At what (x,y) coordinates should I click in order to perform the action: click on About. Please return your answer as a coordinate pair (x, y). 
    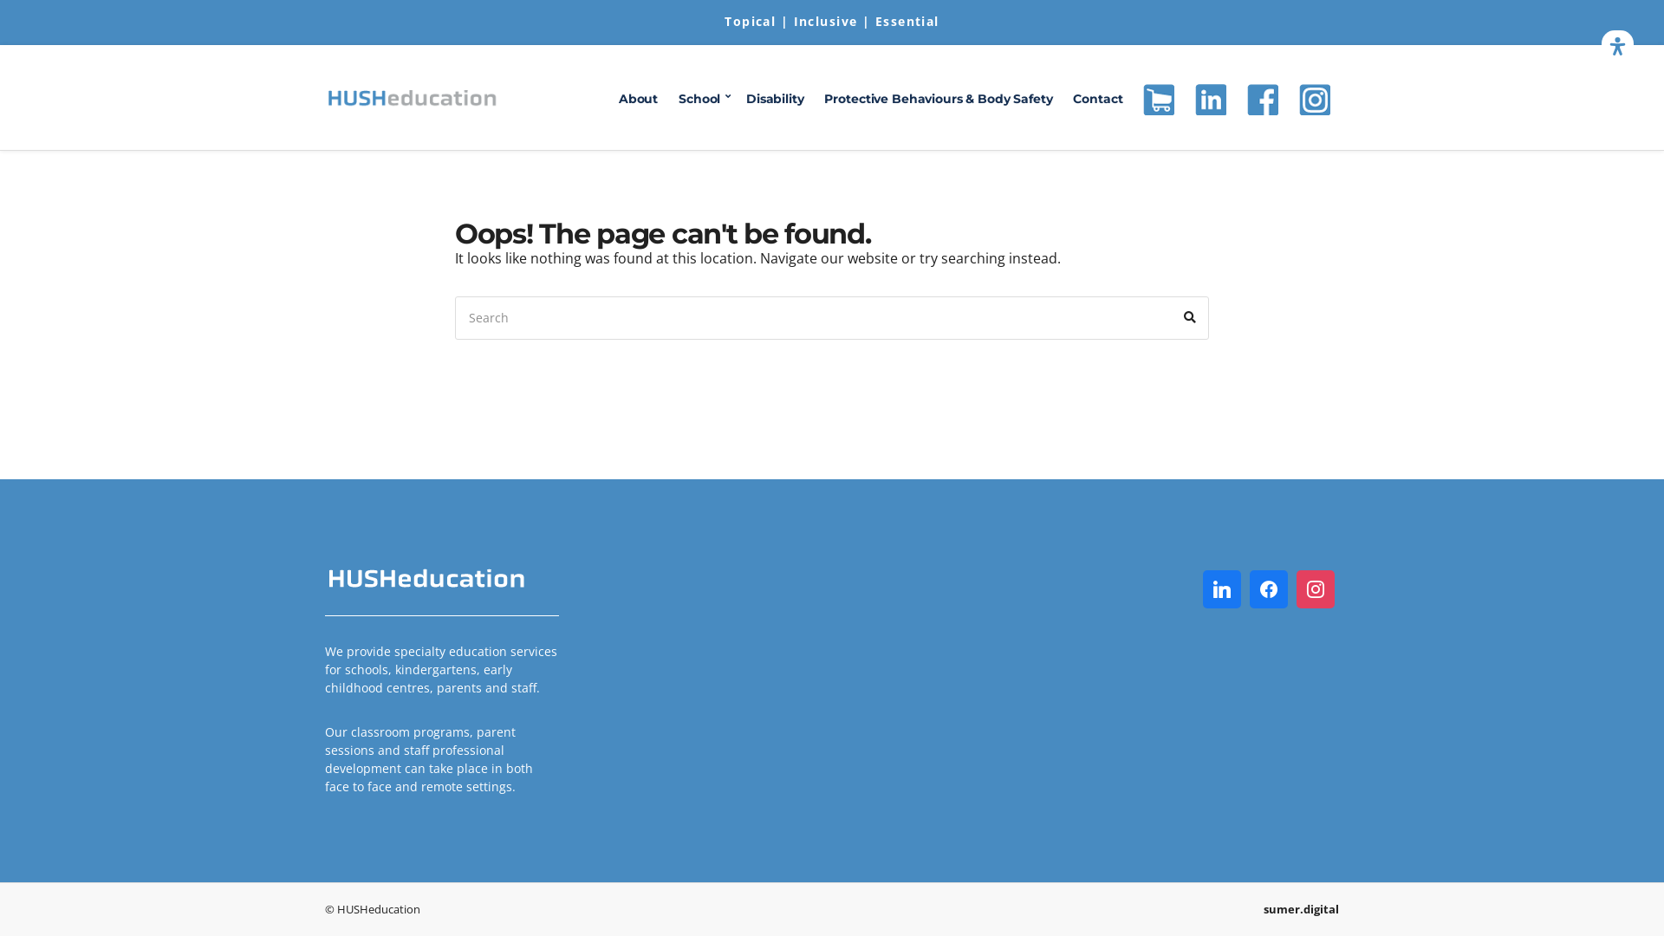
    Looking at the image, I should click on (638, 100).